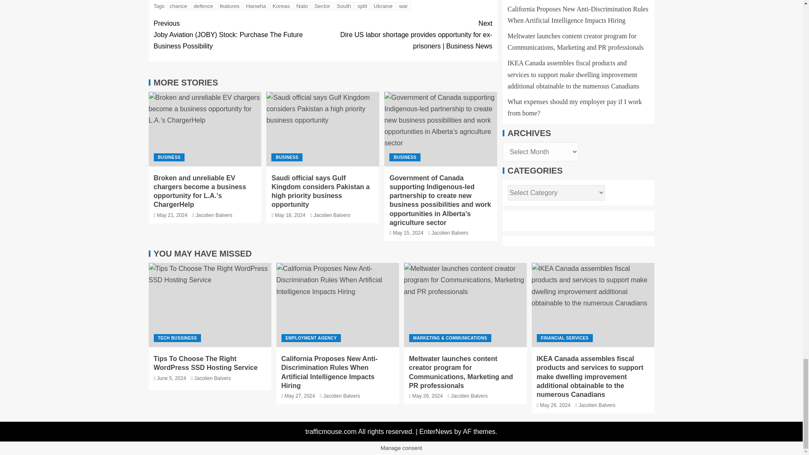 The image size is (809, 455). What do you see at coordinates (256, 6) in the screenshot?
I see `Hanwha` at bounding box center [256, 6].